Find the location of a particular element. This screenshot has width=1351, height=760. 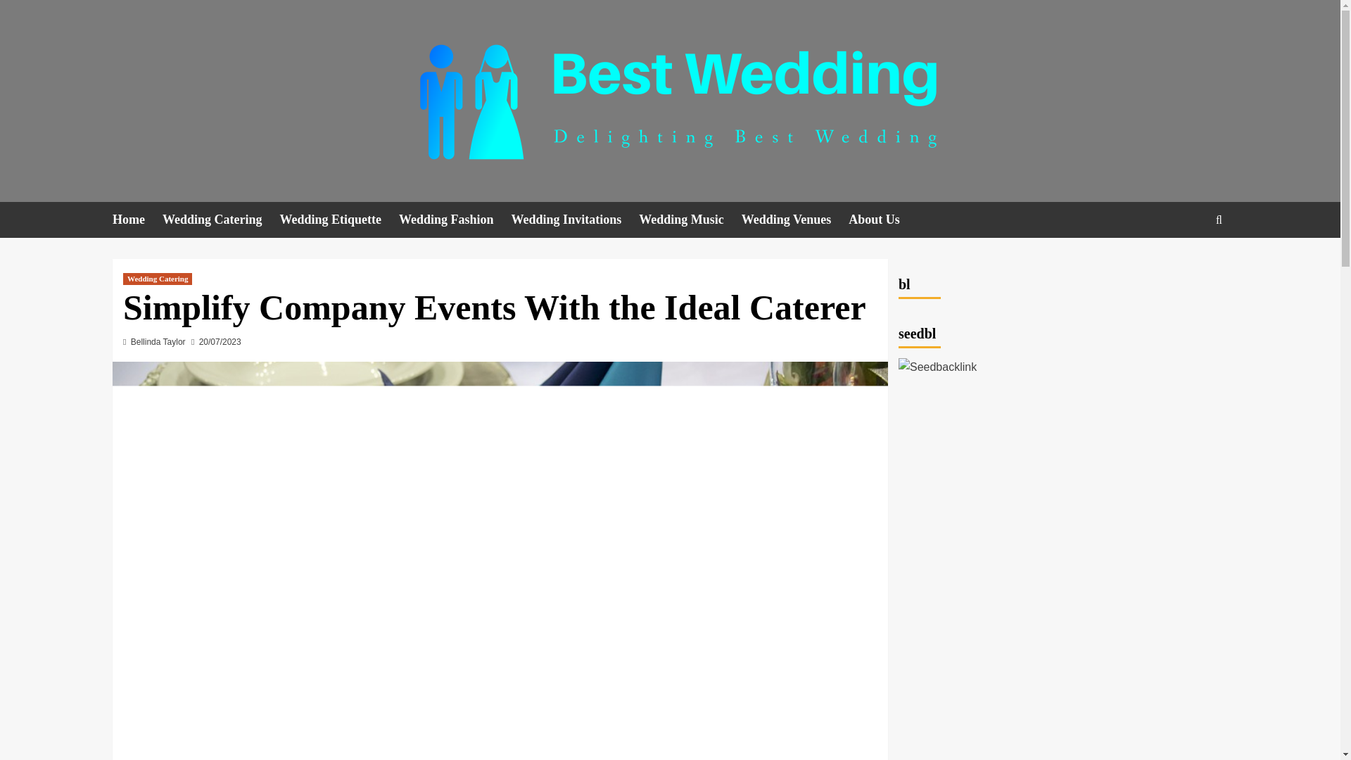

Seedbacklink is located at coordinates (937, 367).